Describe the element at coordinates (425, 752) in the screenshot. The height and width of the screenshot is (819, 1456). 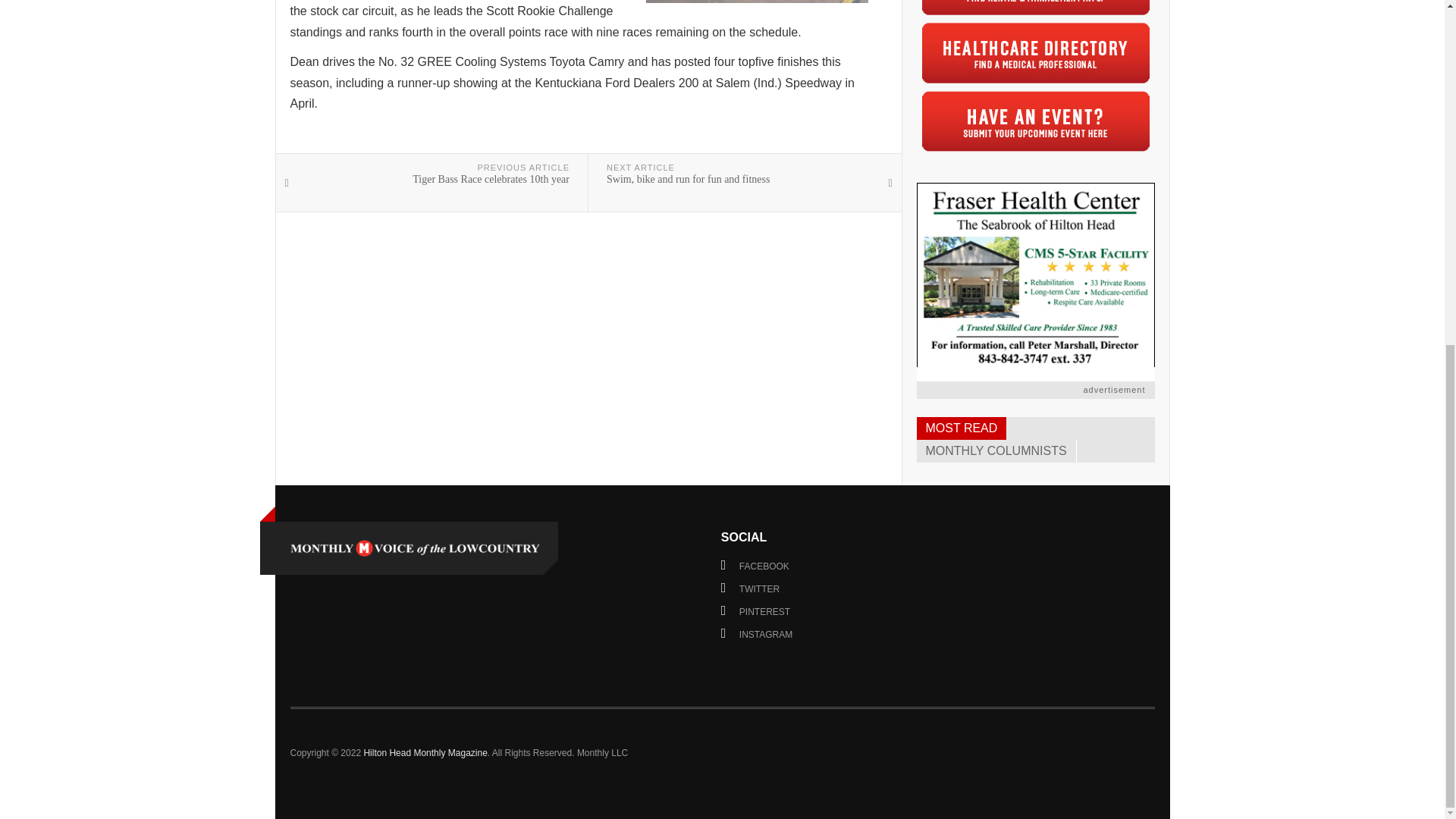
I see `Hilton Head Monthly Magazine` at that location.